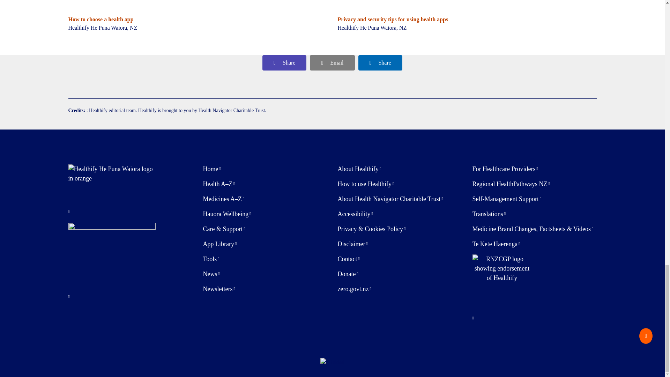 This screenshot has width=670, height=377. What do you see at coordinates (219, 289) in the screenshot?
I see `Sign up to our Healthify newsletters` at bounding box center [219, 289].